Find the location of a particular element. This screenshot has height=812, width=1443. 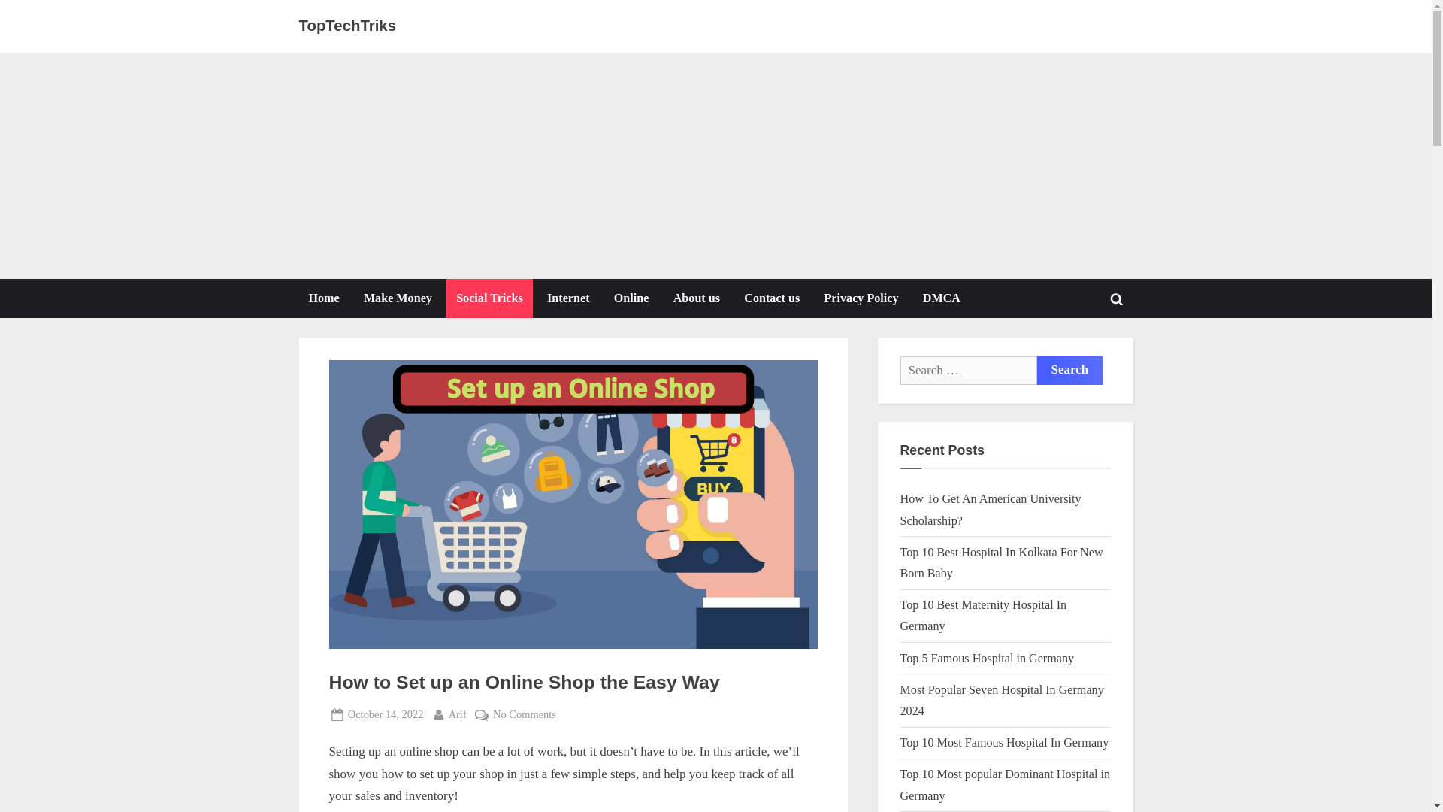

Top 10 Best Maternity Hospital In Germany is located at coordinates (397, 298).